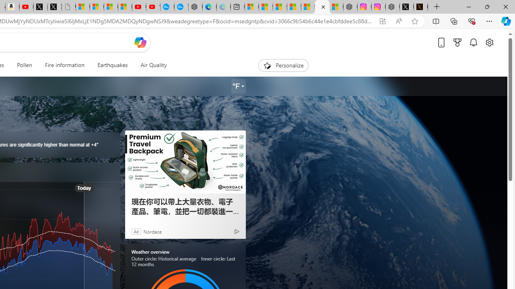 The height and width of the screenshot is (289, 515). What do you see at coordinates (112, 65) in the screenshot?
I see `Earthquakes` at bounding box center [112, 65].